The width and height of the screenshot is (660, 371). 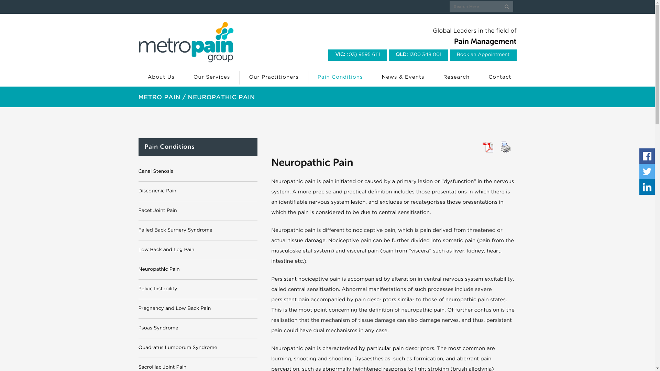 What do you see at coordinates (161, 78) in the screenshot?
I see `About Us` at bounding box center [161, 78].